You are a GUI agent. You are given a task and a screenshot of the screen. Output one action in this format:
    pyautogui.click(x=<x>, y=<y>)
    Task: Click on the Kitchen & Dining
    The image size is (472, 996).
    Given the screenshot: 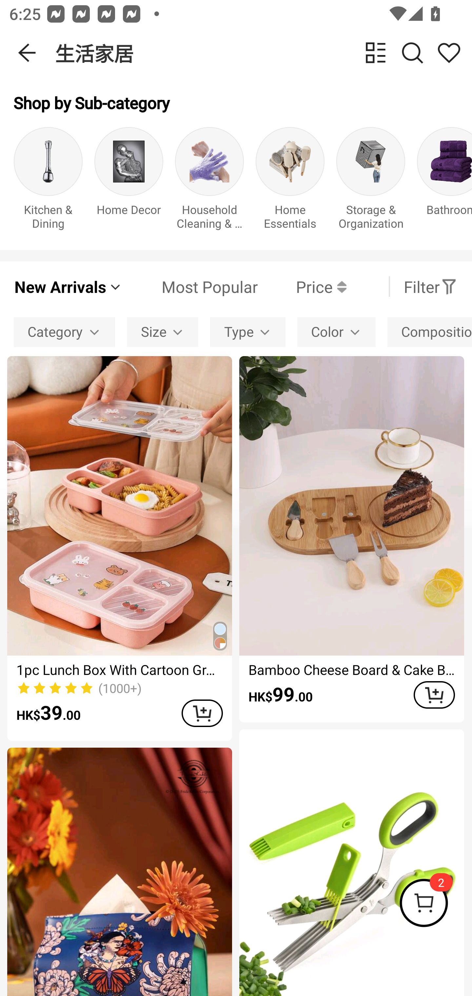 What is the action you would take?
    pyautogui.click(x=48, y=182)
    